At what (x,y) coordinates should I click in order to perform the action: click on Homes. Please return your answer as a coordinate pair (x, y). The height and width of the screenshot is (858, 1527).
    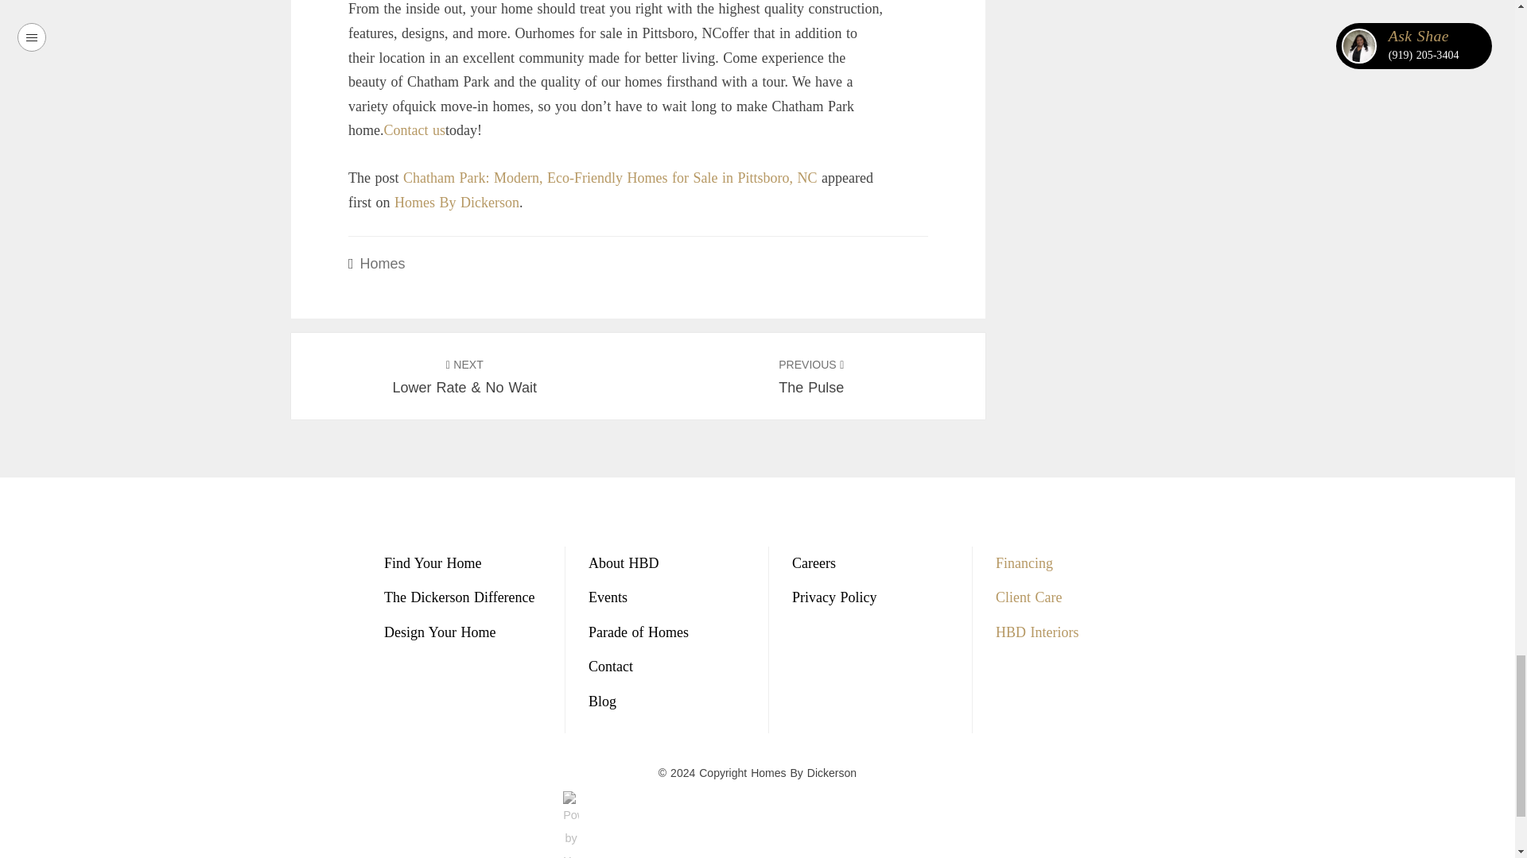
    Looking at the image, I should click on (457, 202).